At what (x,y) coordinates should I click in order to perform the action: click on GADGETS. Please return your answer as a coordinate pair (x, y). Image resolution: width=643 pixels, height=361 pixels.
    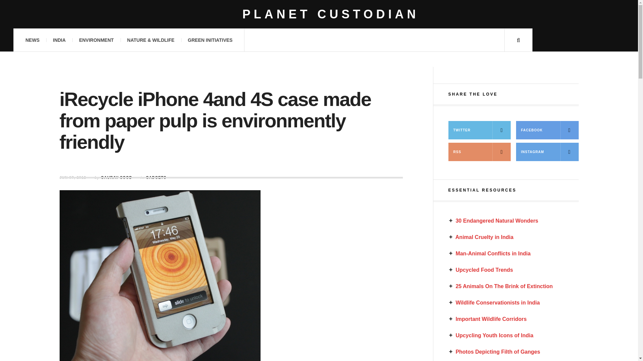
    Looking at the image, I should click on (156, 177).